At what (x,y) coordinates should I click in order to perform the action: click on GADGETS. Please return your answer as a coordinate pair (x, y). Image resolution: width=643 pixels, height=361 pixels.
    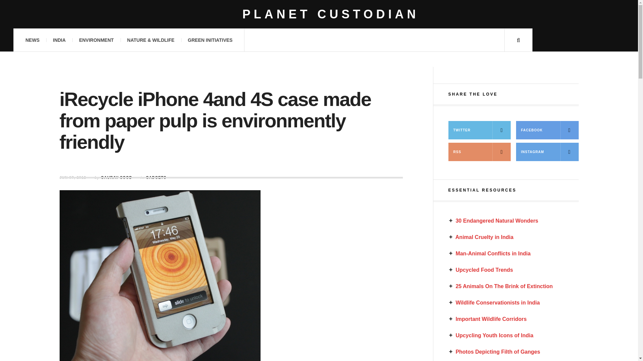
    Looking at the image, I should click on (156, 177).